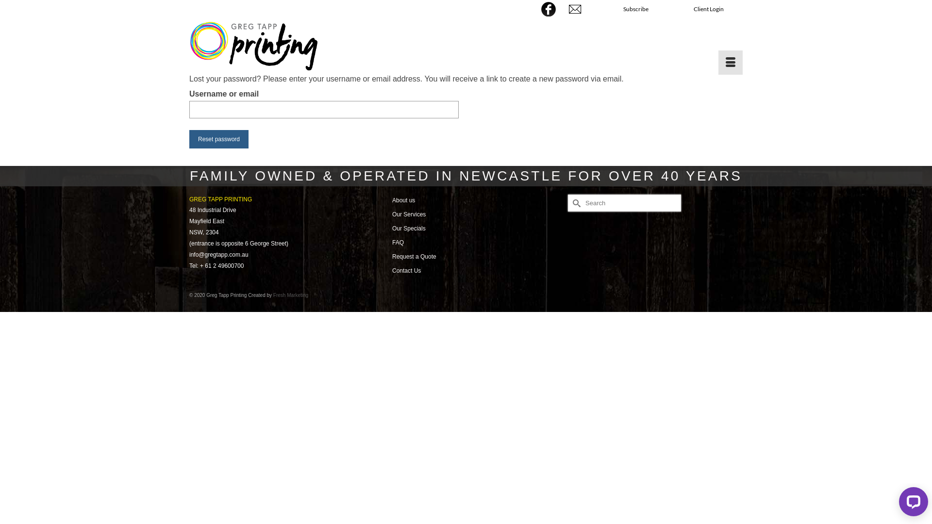 This screenshot has height=524, width=932. I want to click on Our Specials, so click(409, 229).